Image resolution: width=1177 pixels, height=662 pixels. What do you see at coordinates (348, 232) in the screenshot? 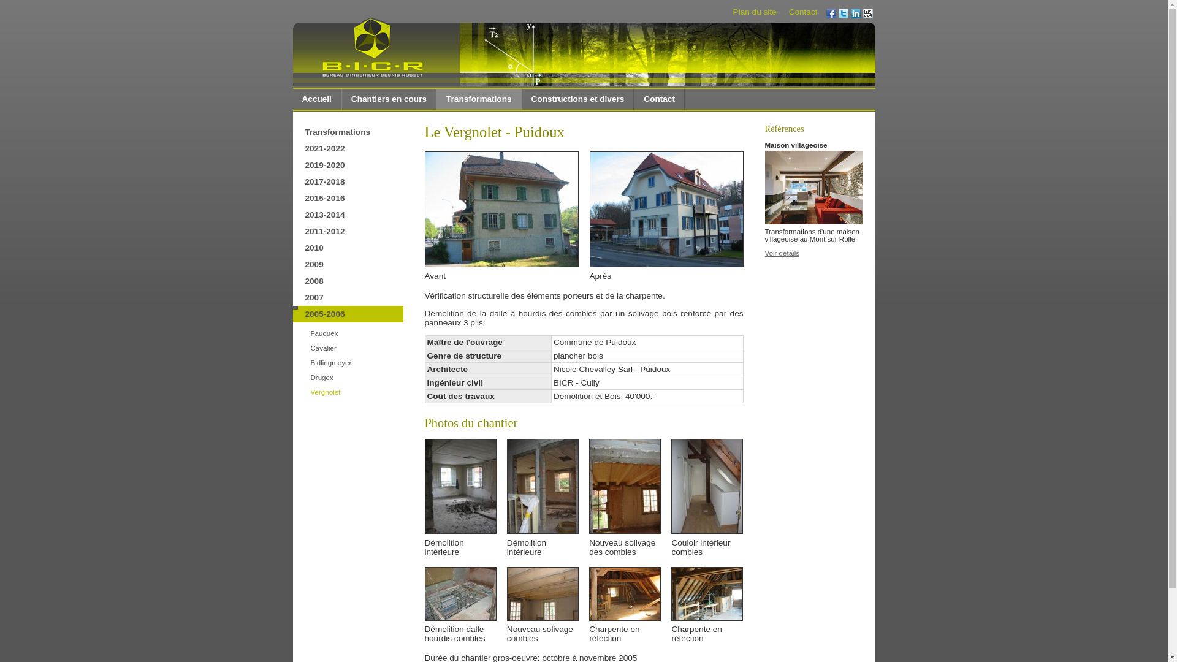
I see `2011-2012` at bounding box center [348, 232].